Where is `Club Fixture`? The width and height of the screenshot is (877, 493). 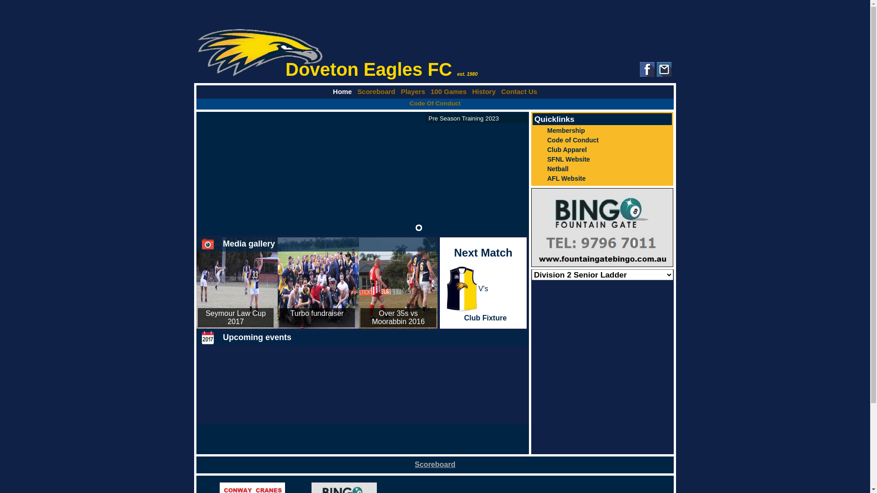 Club Fixture is located at coordinates (485, 318).